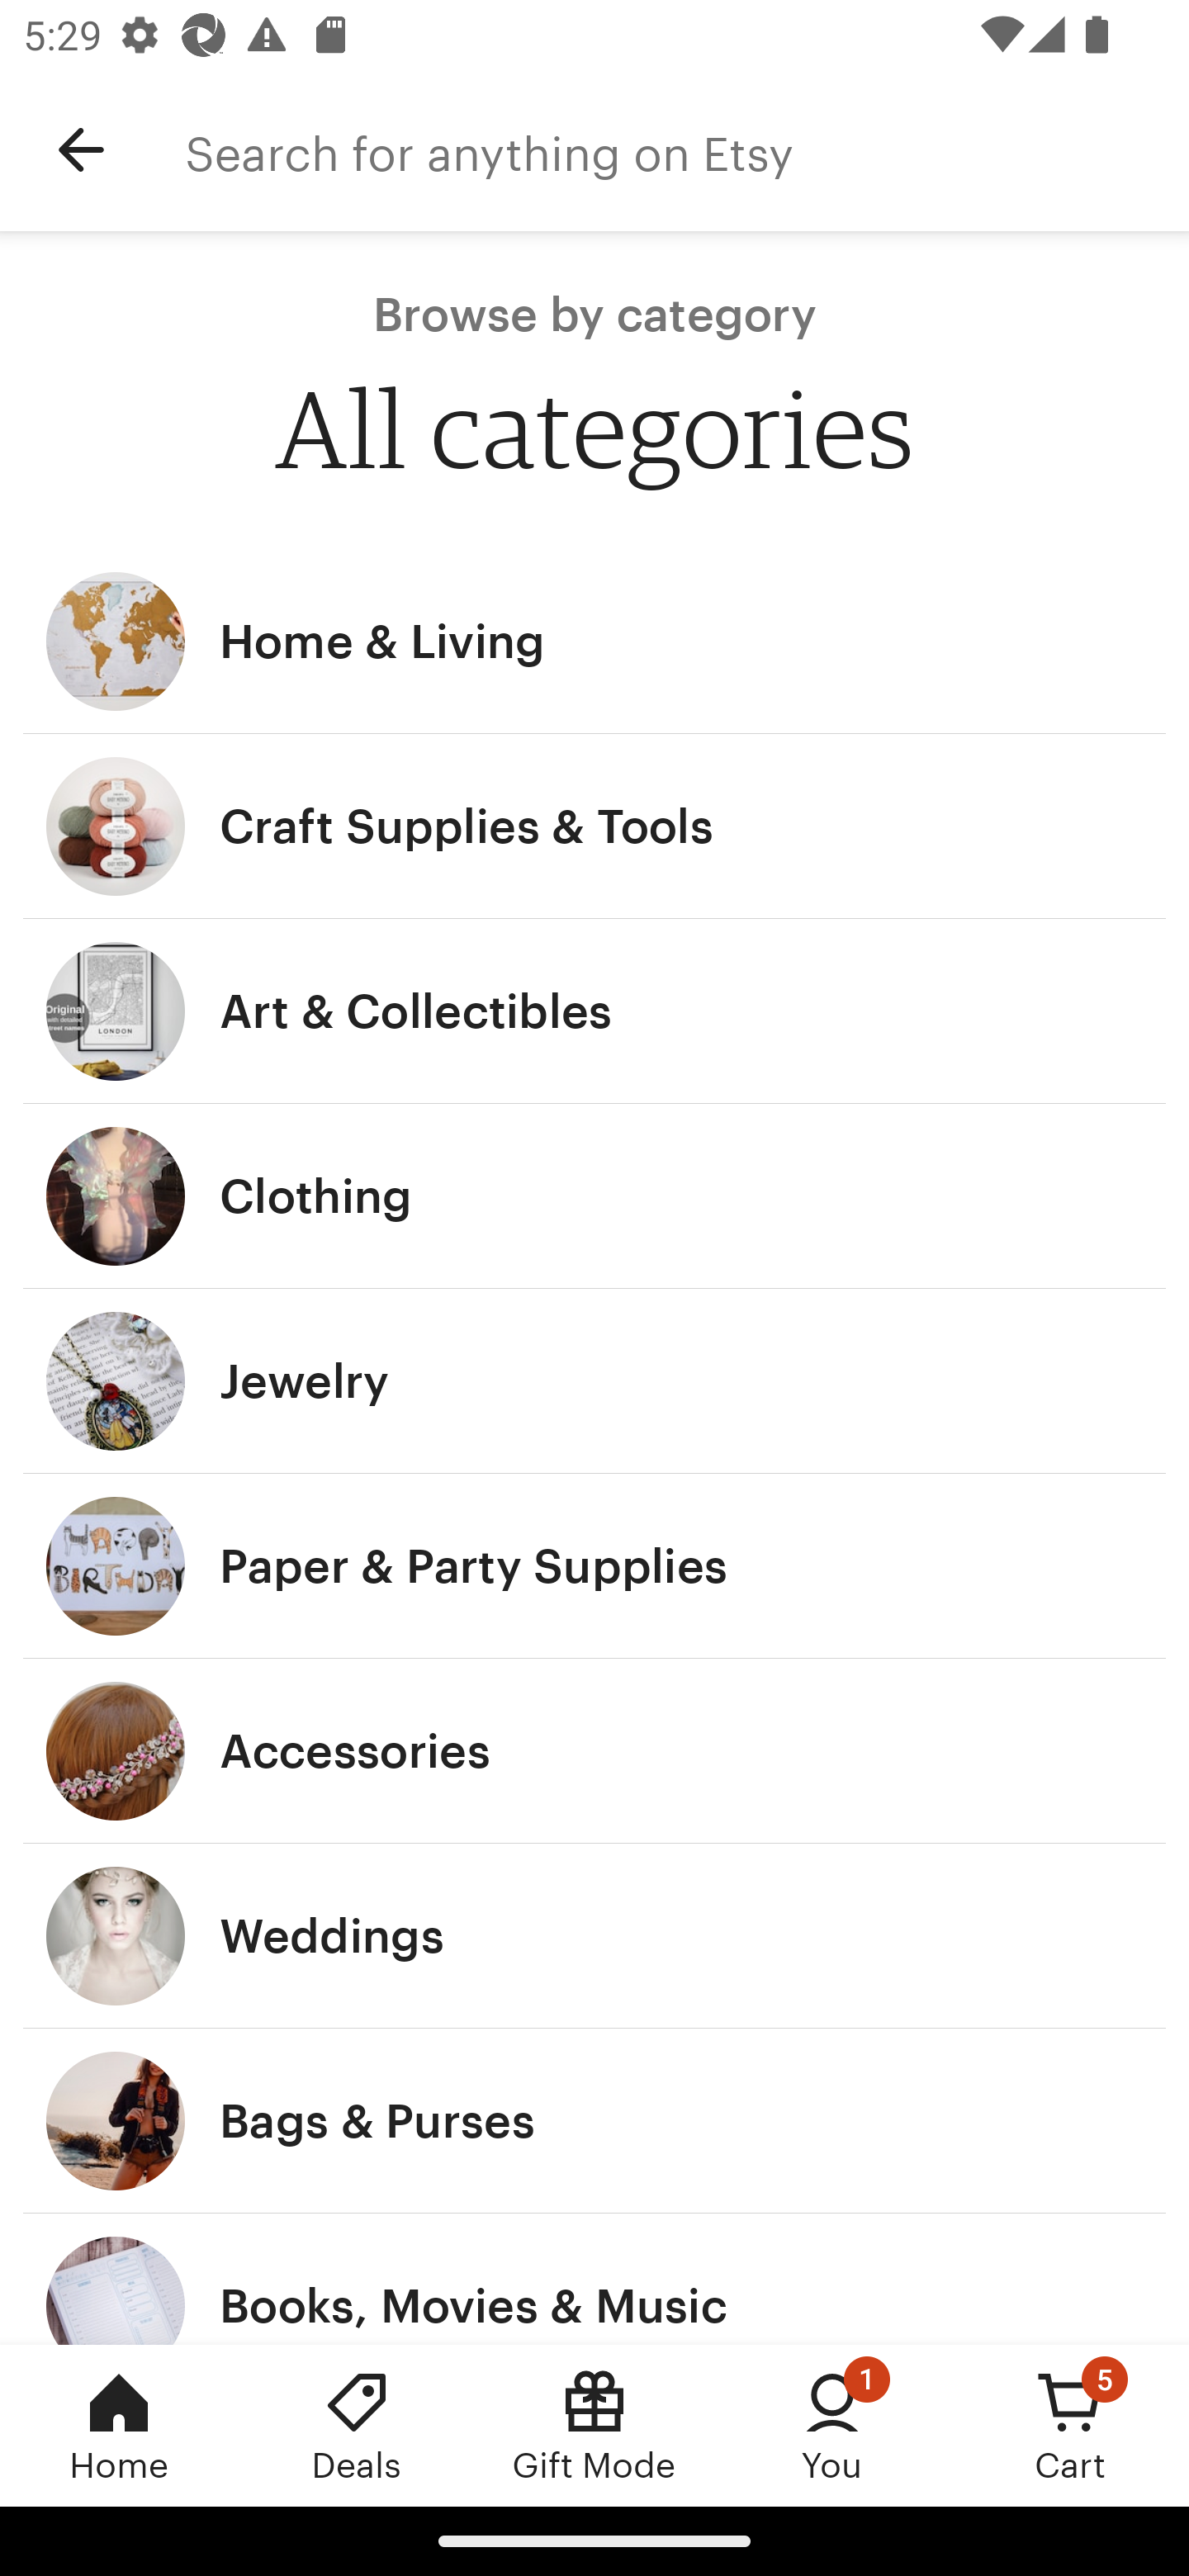 The image size is (1189, 2576). I want to click on Art & Collectibles, so click(594, 1012).